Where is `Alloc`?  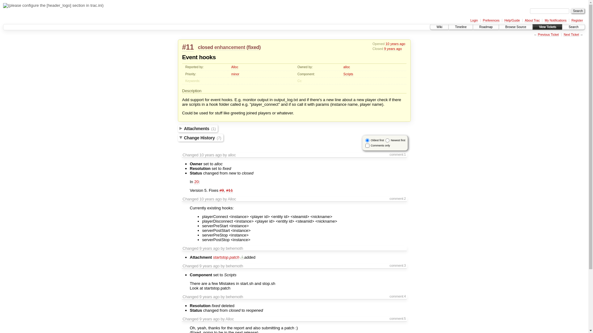
Alloc is located at coordinates (235, 67).